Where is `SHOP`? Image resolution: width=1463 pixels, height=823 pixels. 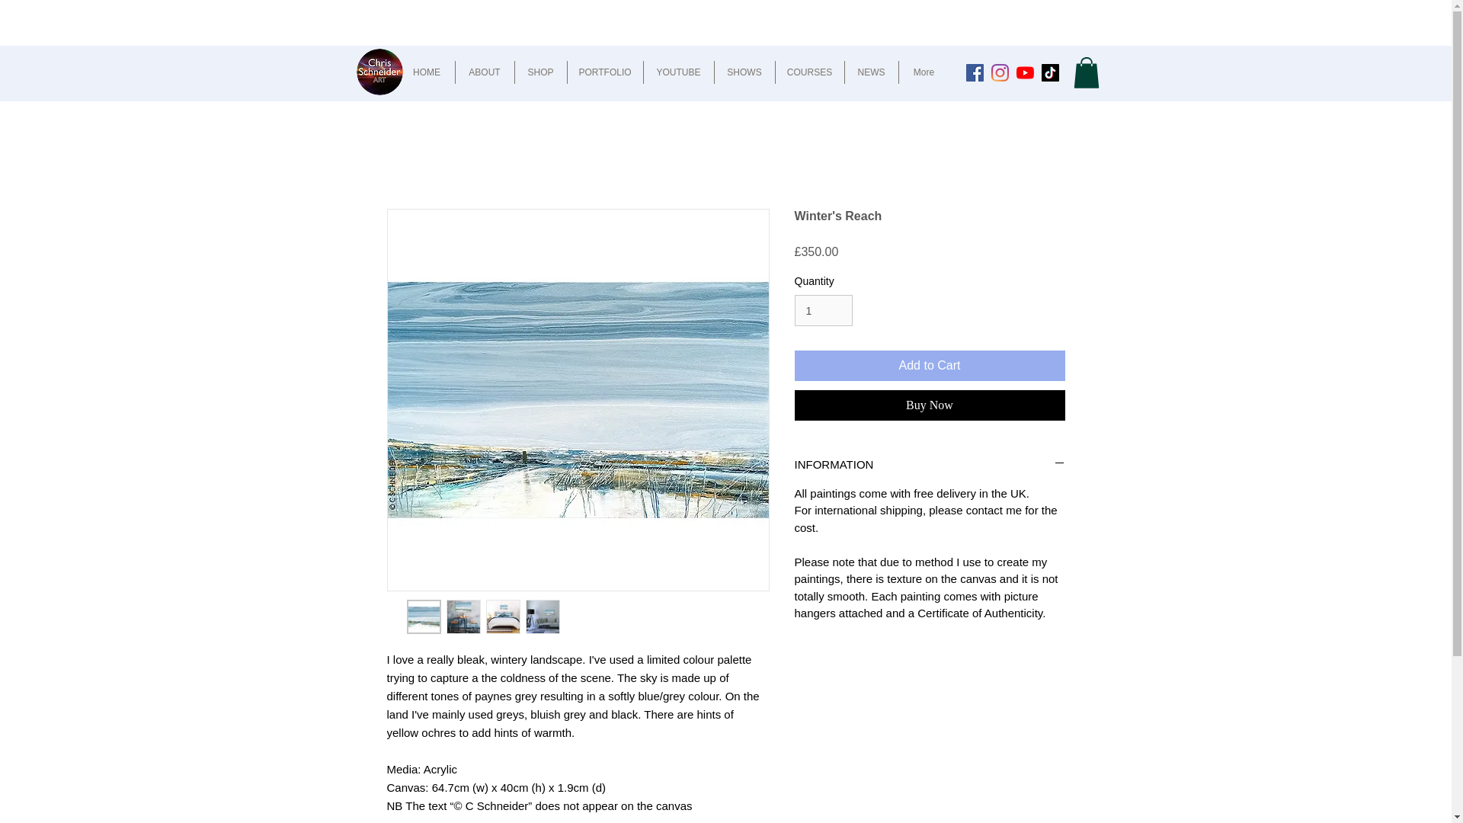
SHOP is located at coordinates (541, 72).